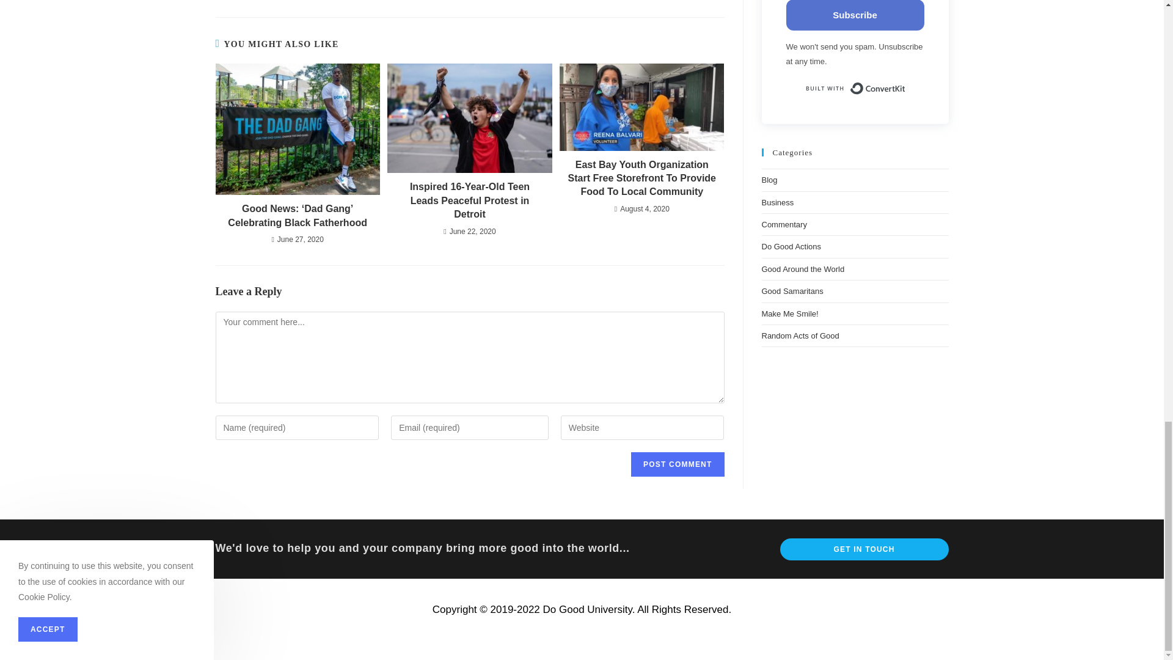 The width and height of the screenshot is (1173, 660). I want to click on Post Comment, so click(677, 464).